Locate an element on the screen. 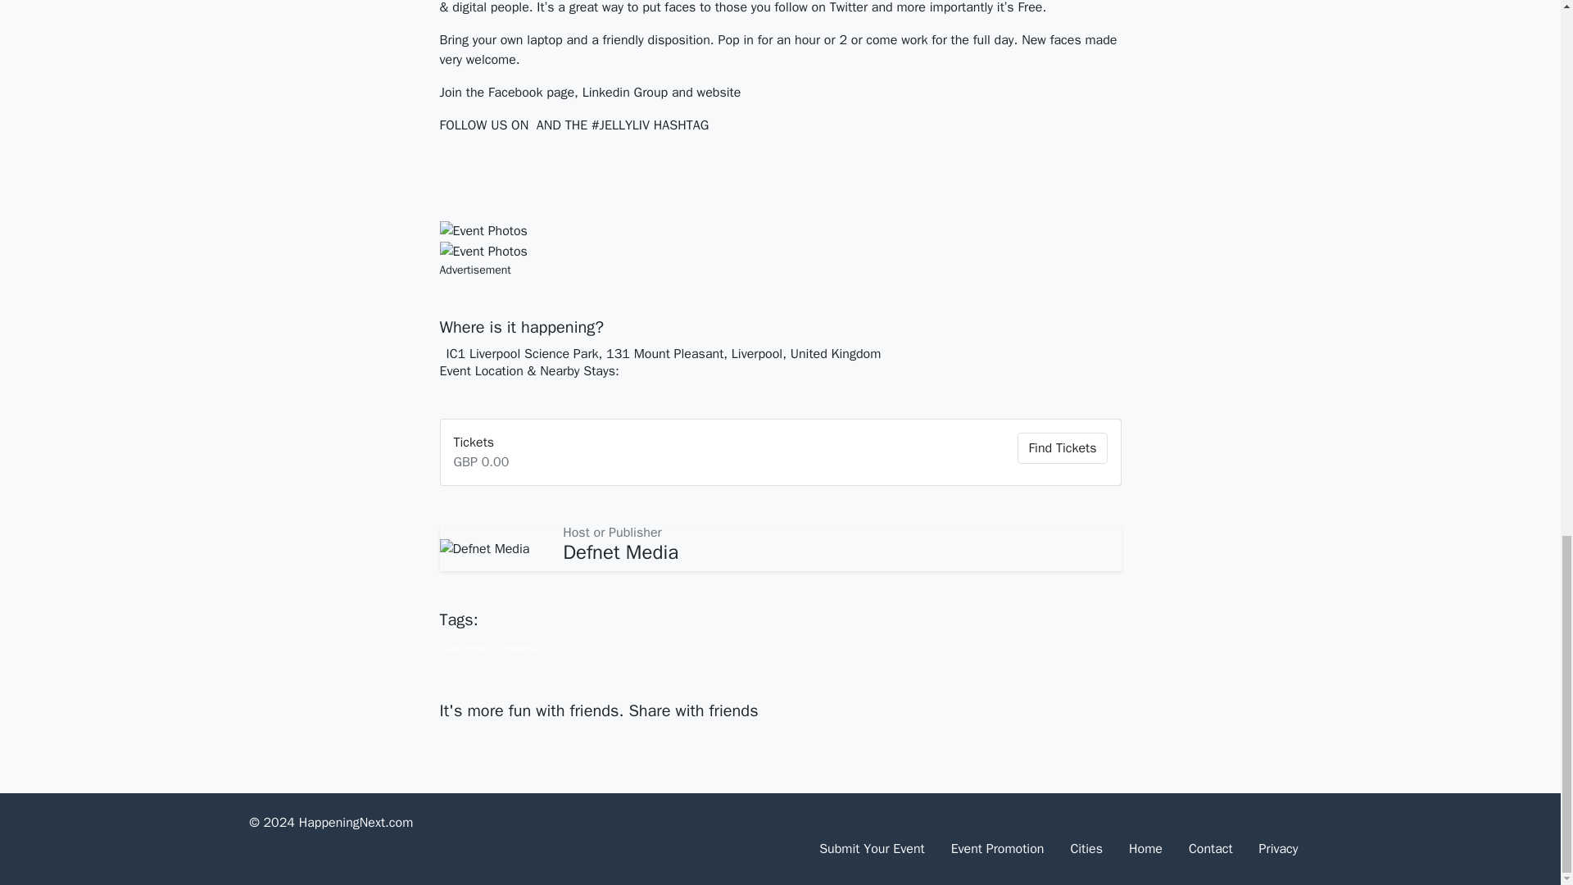 Image resolution: width=1573 pixels, height=885 pixels. Promote Your Event is located at coordinates (997, 849).